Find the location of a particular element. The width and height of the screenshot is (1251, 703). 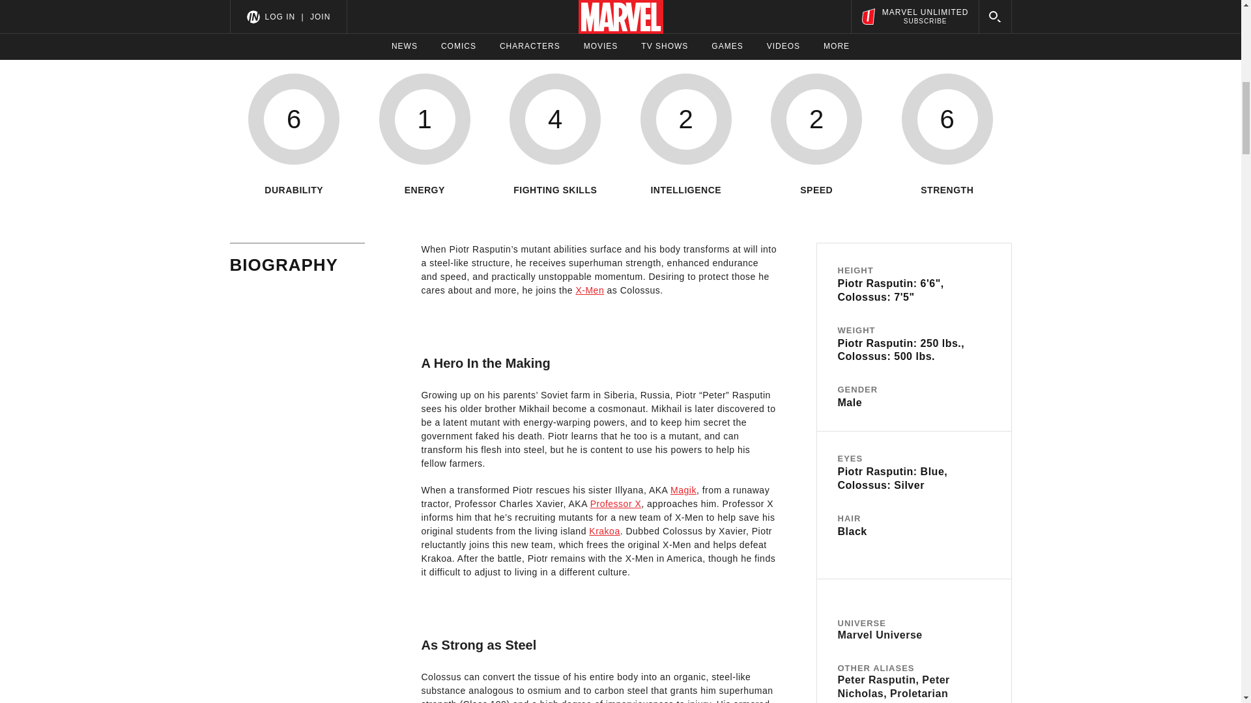

X-Men is located at coordinates (590, 290).